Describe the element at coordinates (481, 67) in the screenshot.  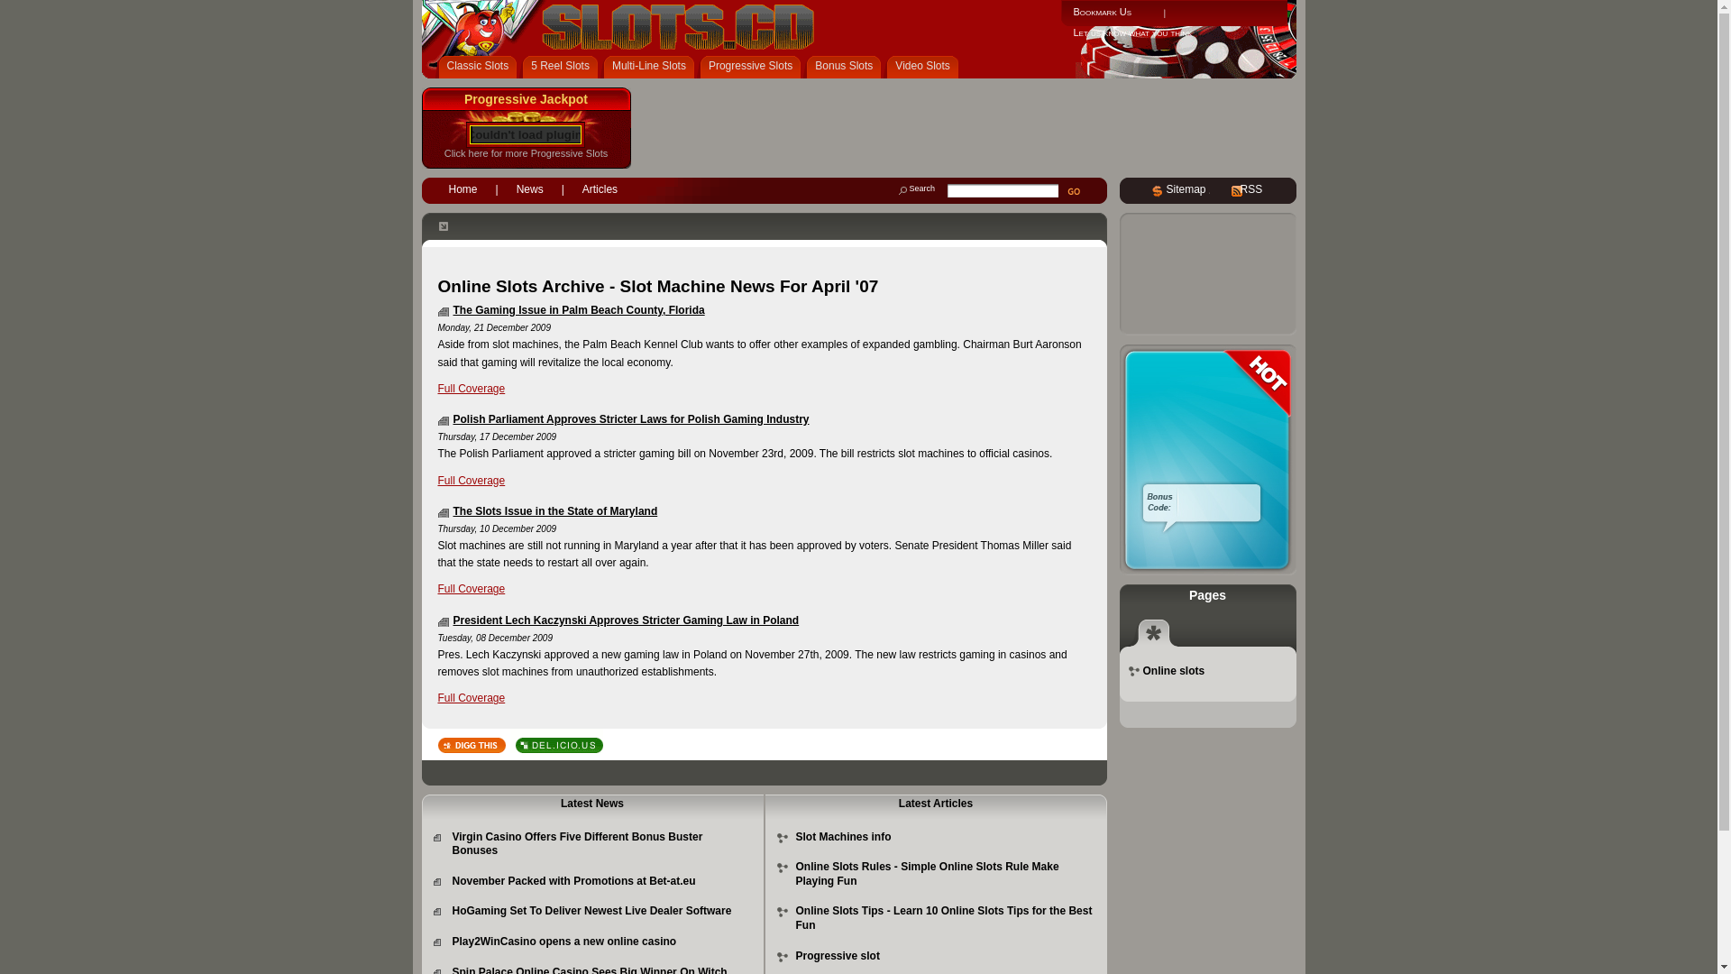
I see `Classic Slots` at that location.